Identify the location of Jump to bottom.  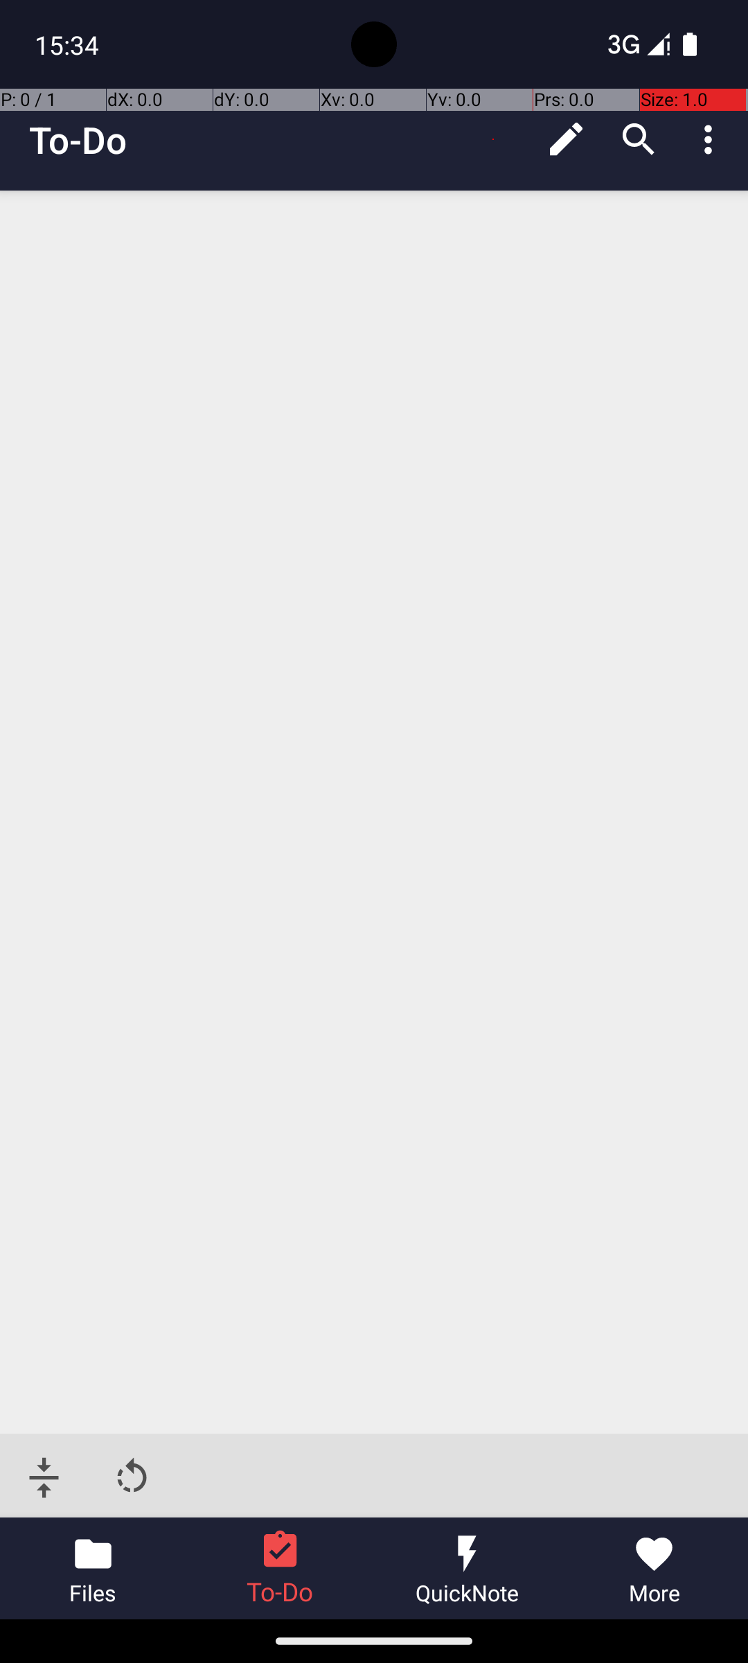
(44, 1477).